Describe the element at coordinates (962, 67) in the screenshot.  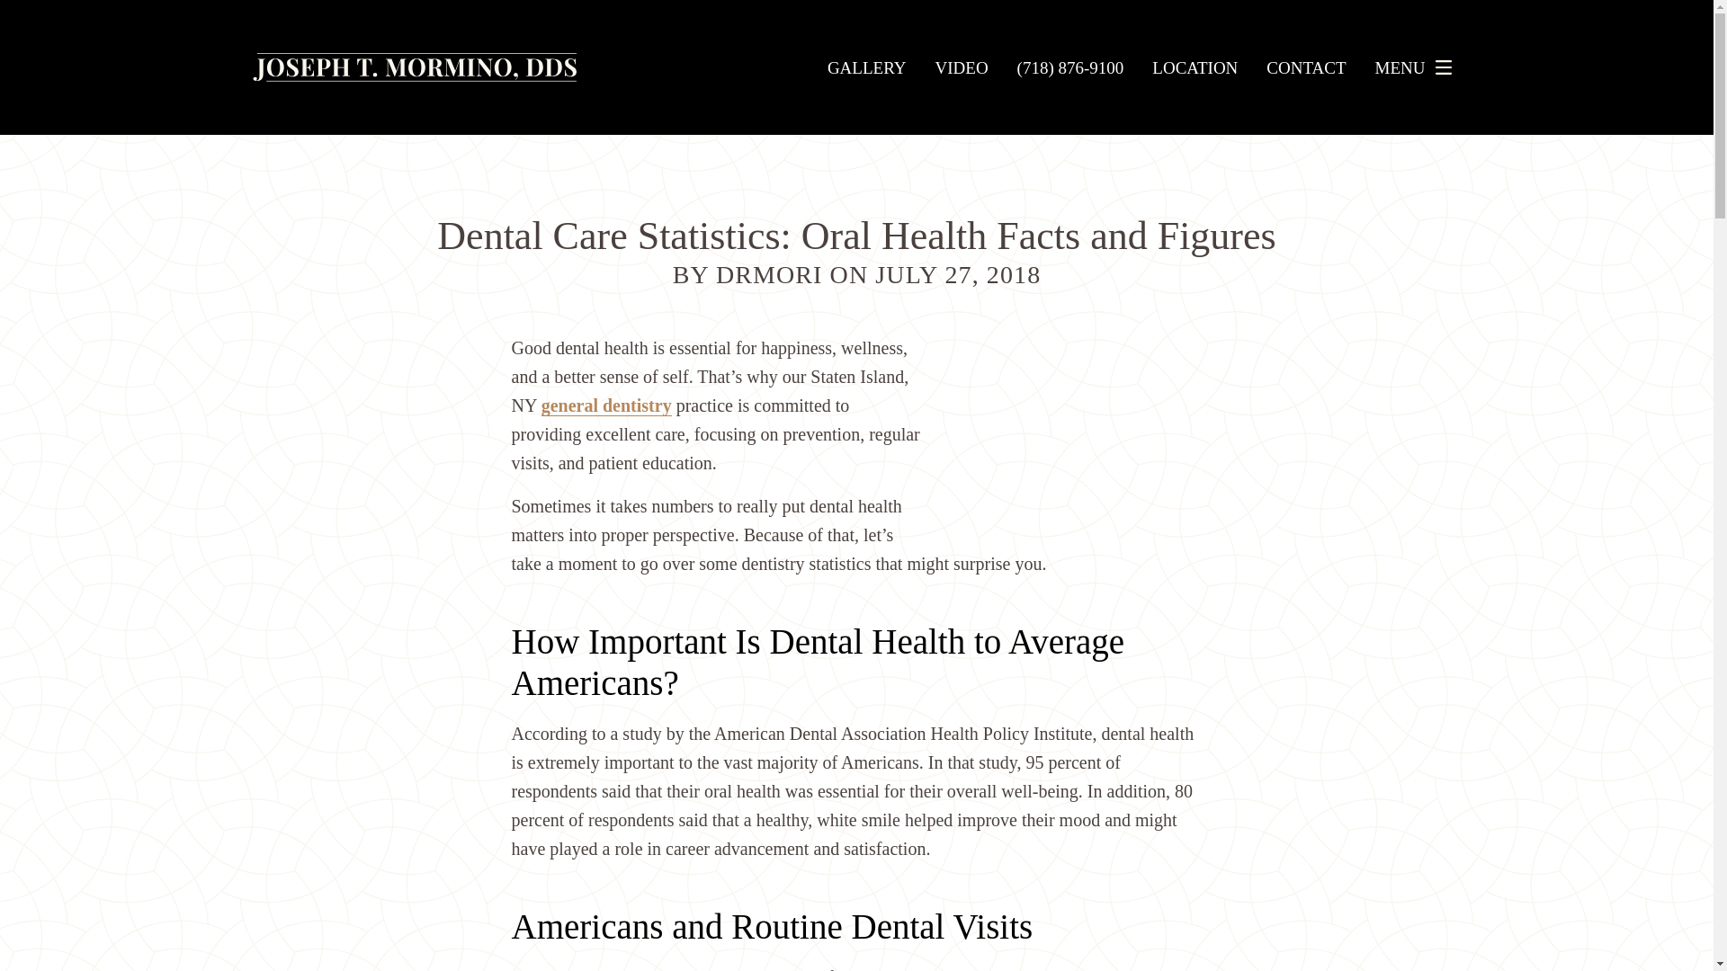
I see `VIDEO` at that location.